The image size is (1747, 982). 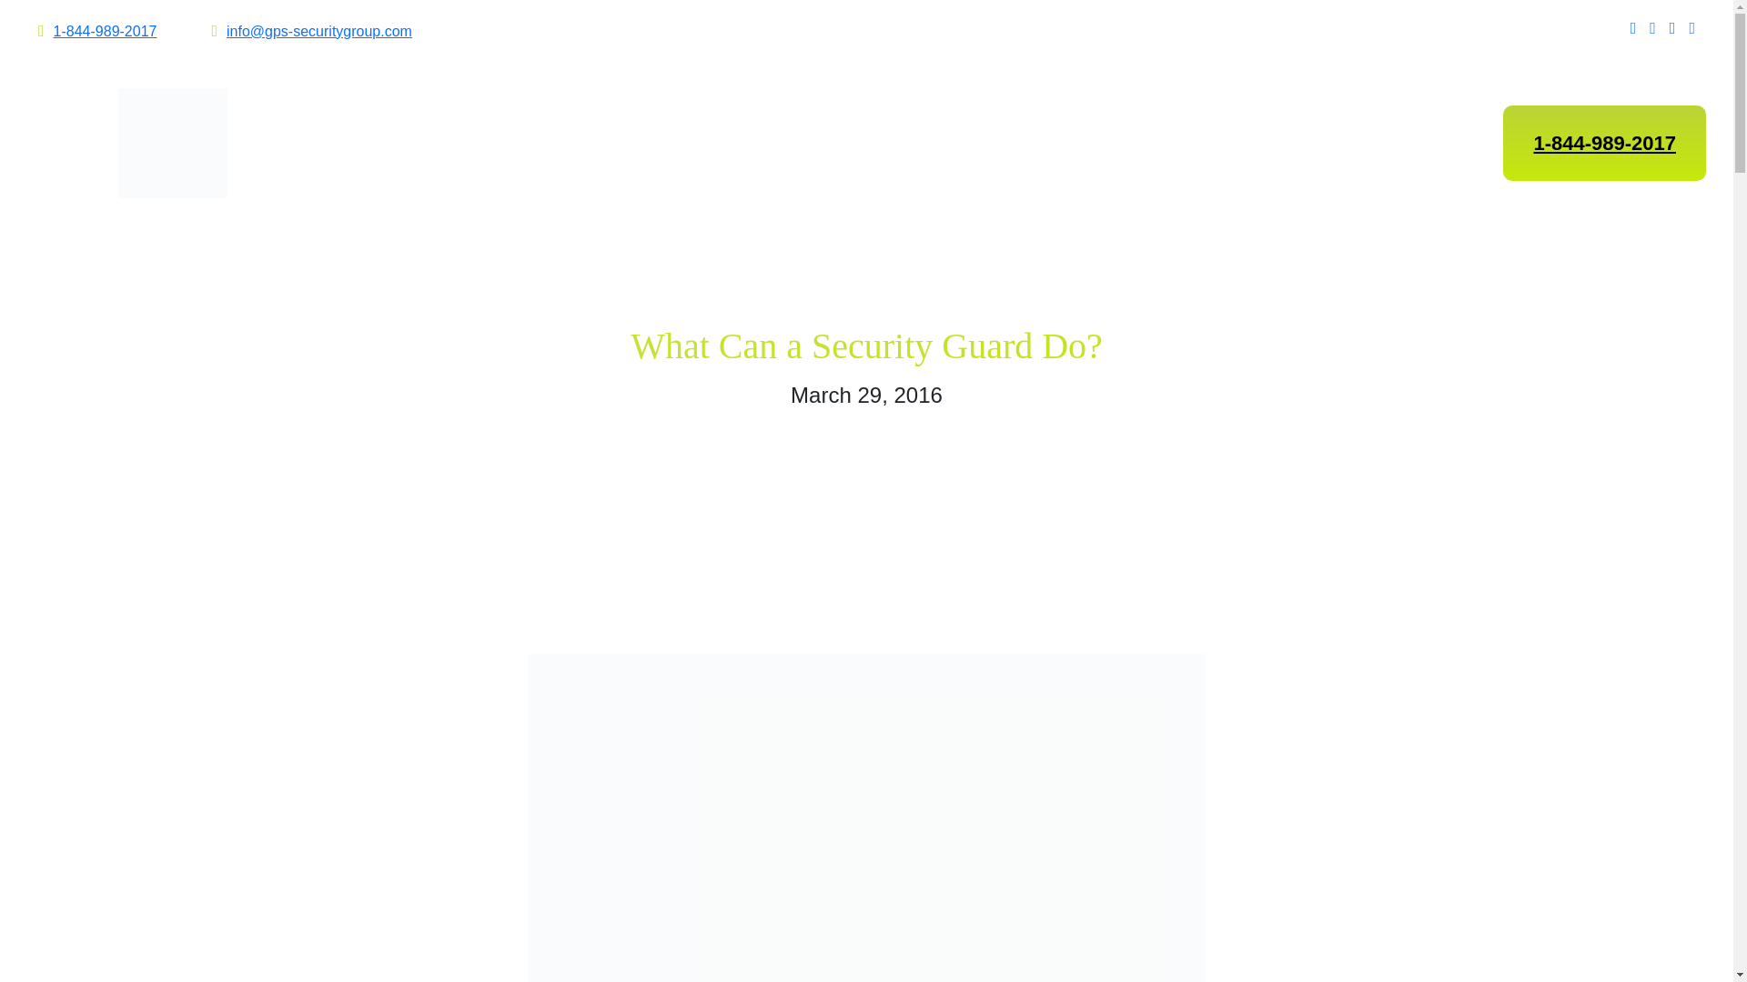 I want to click on Services, so click(x=633, y=144).